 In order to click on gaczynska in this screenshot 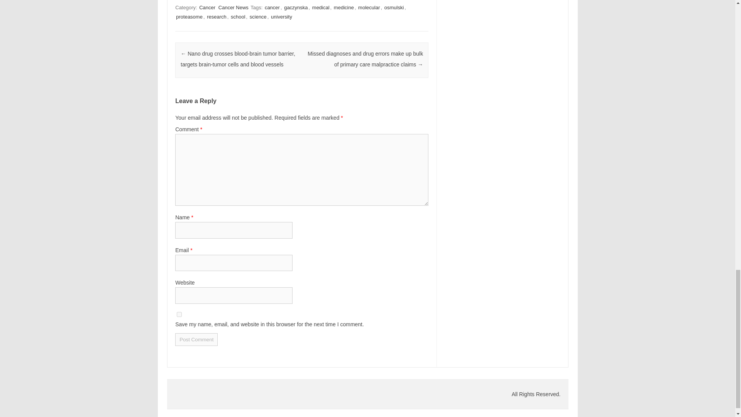, I will do `click(296, 7)`.